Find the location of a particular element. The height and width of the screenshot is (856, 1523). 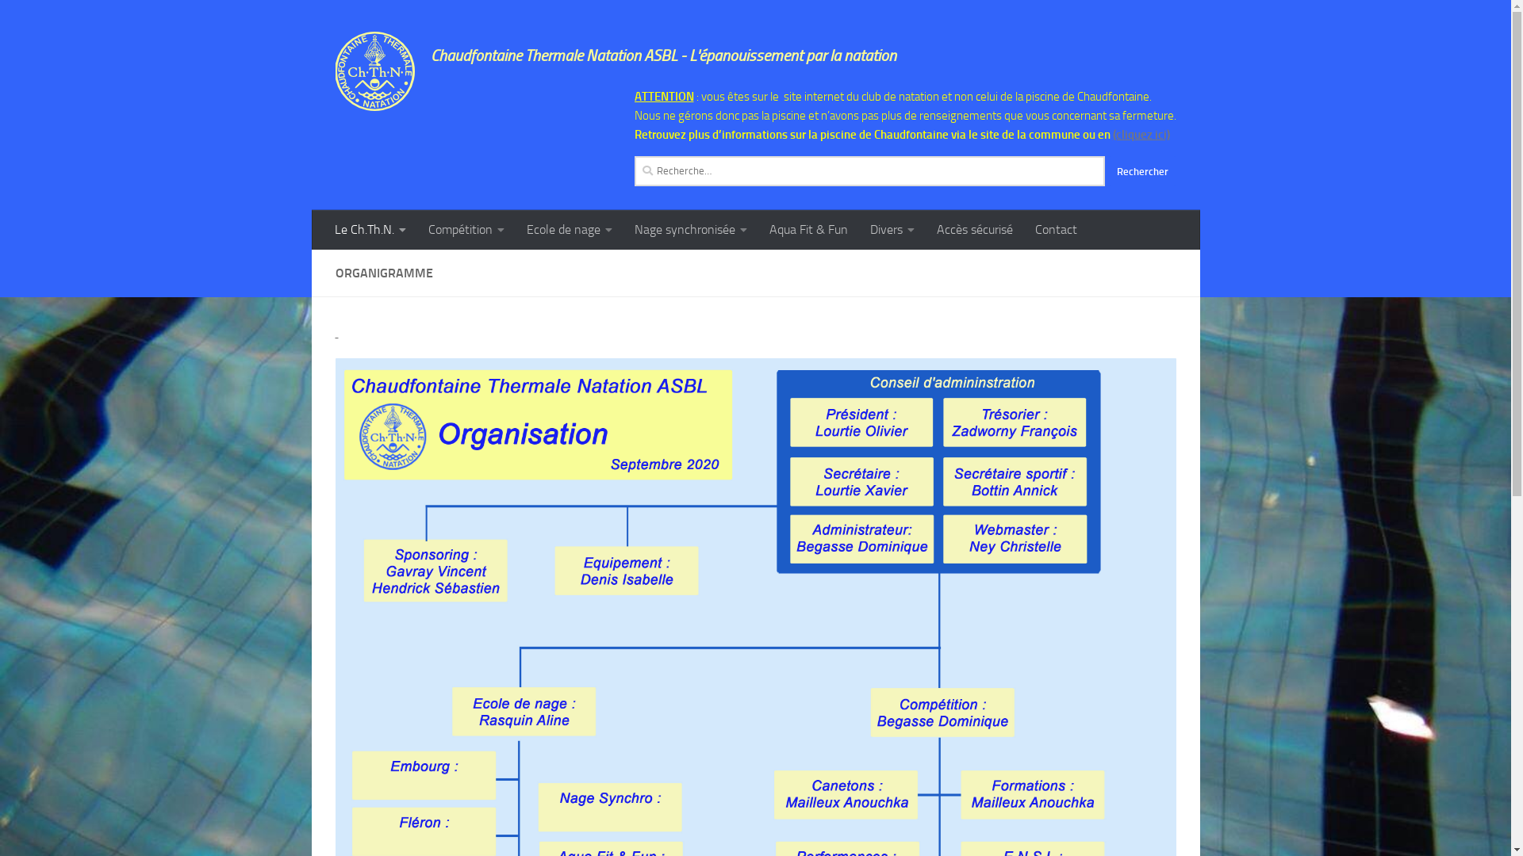

Le Ch.Th.N. is located at coordinates (370, 230).